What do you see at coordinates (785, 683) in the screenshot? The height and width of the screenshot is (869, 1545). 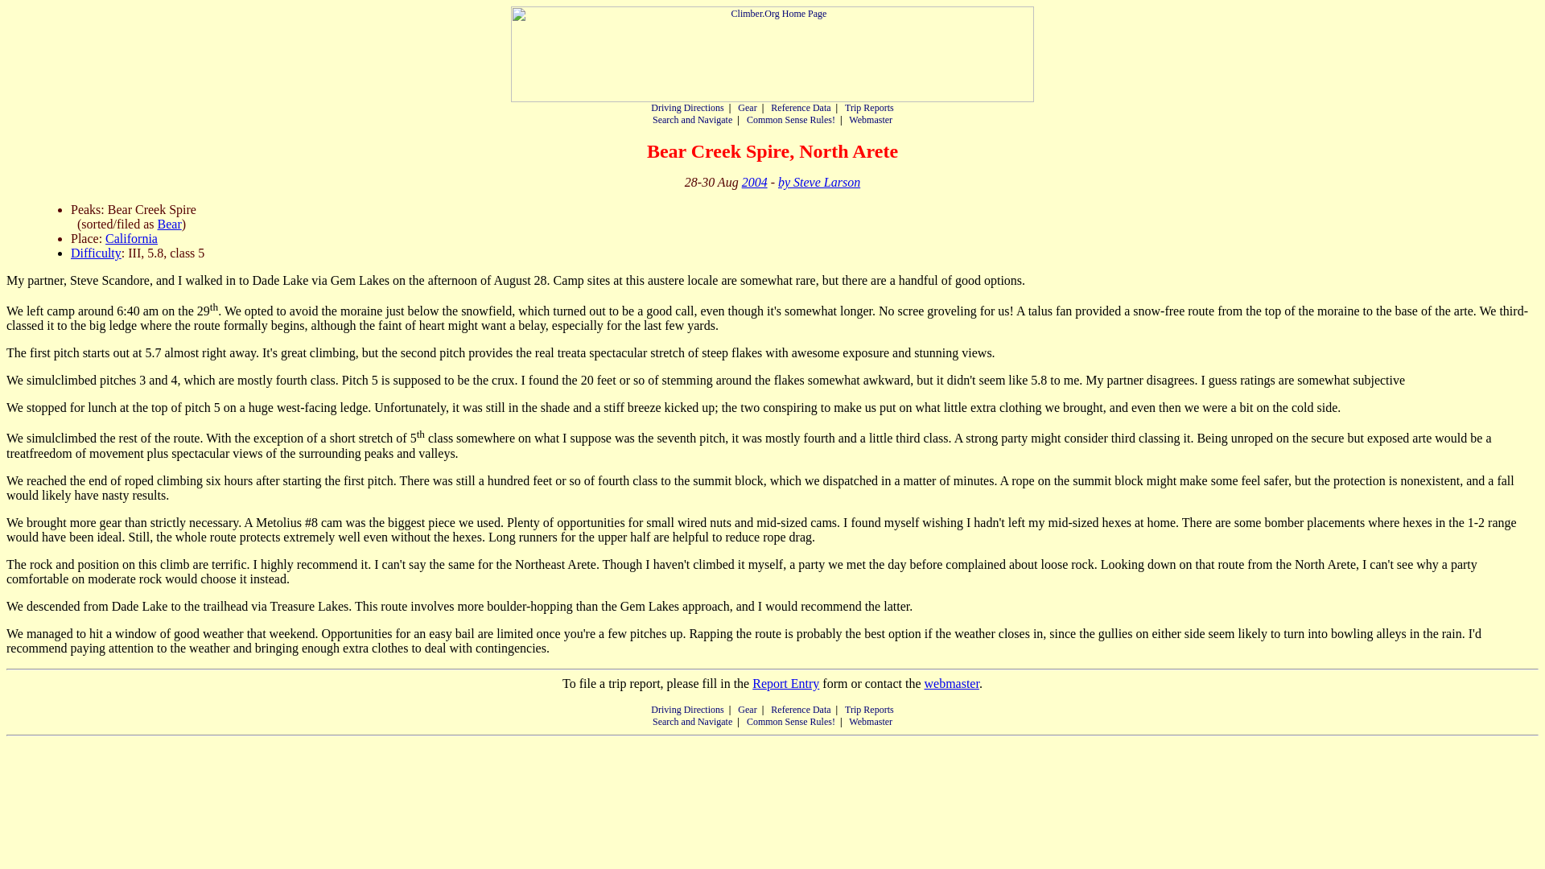 I see `Report Entry` at bounding box center [785, 683].